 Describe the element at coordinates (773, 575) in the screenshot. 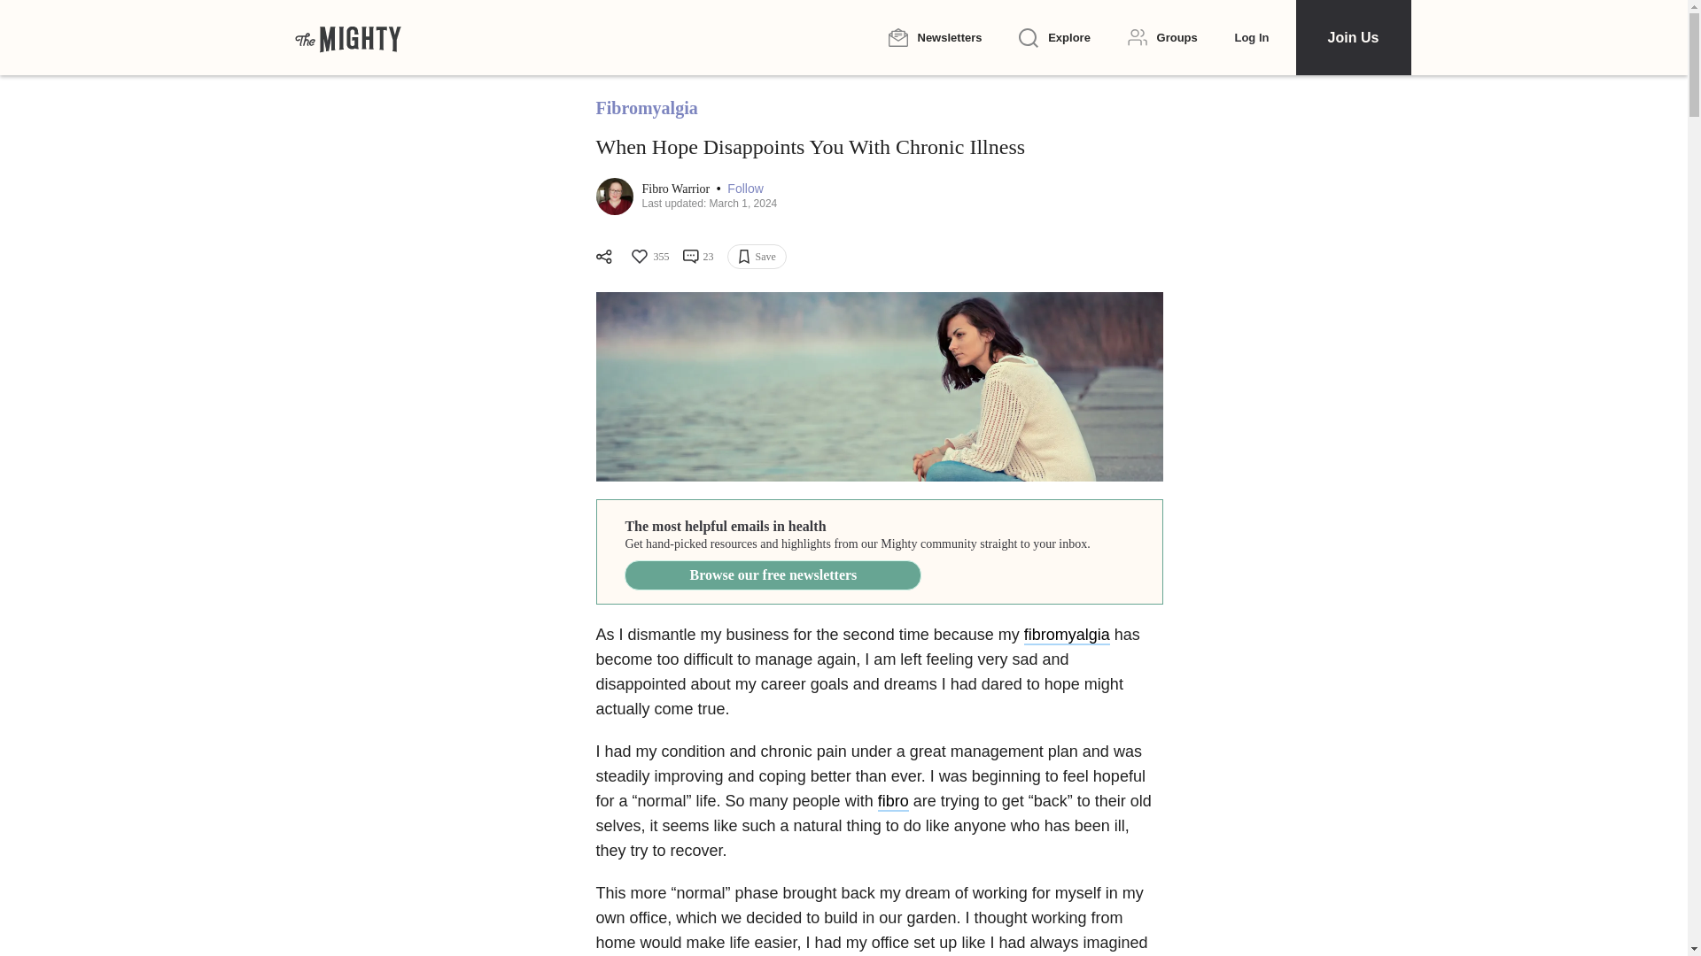

I see `Browse our free newsletters` at that location.